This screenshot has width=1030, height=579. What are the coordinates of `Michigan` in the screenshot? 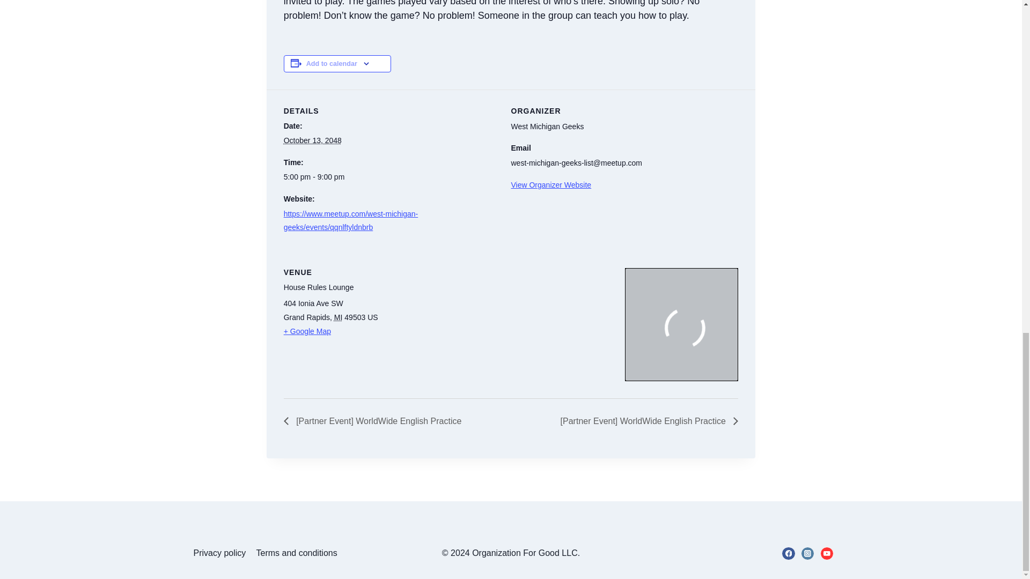 It's located at (338, 317).